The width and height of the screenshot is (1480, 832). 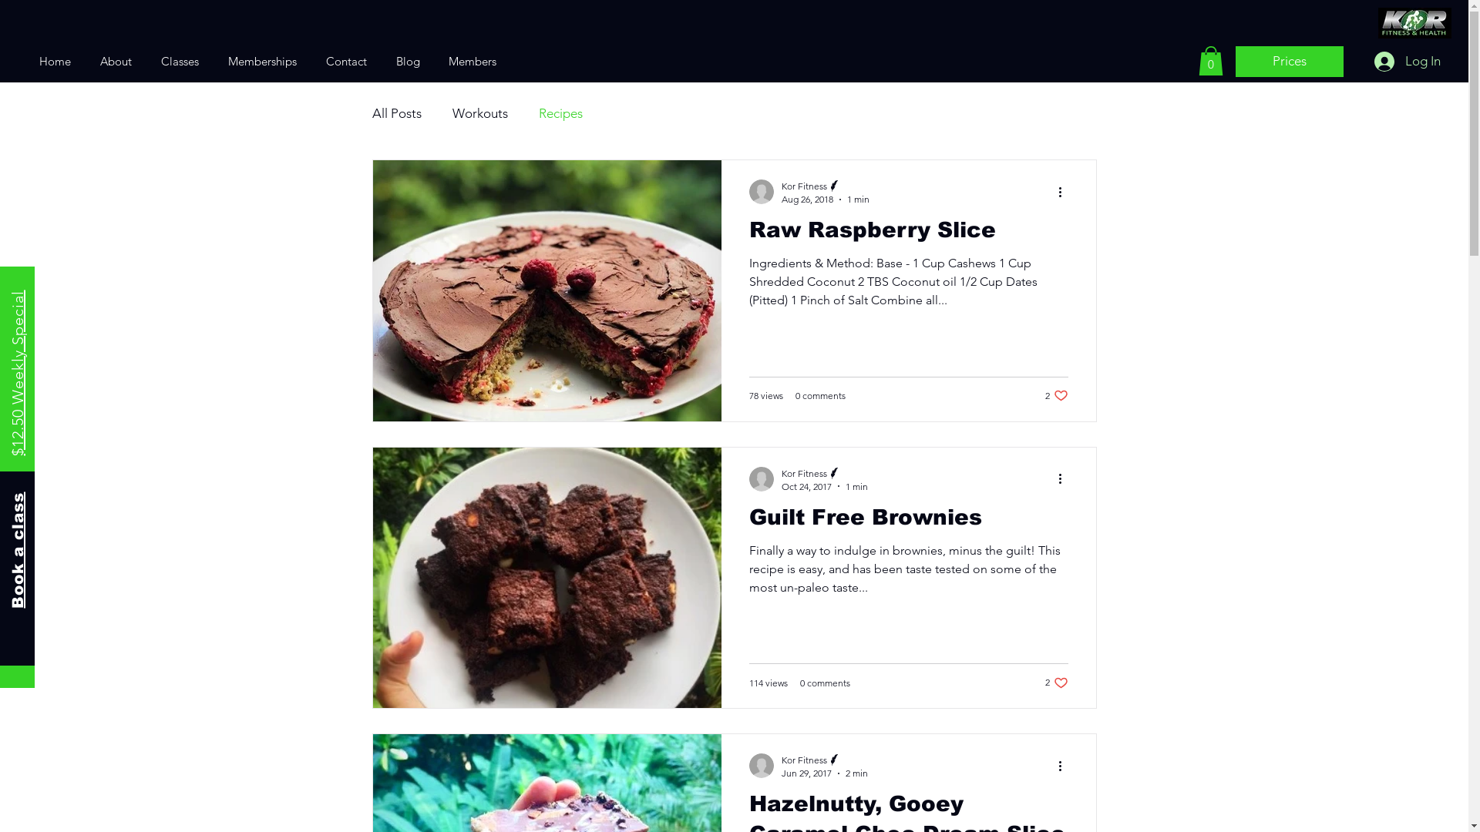 I want to click on Log In, so click(x=1408, y=62).